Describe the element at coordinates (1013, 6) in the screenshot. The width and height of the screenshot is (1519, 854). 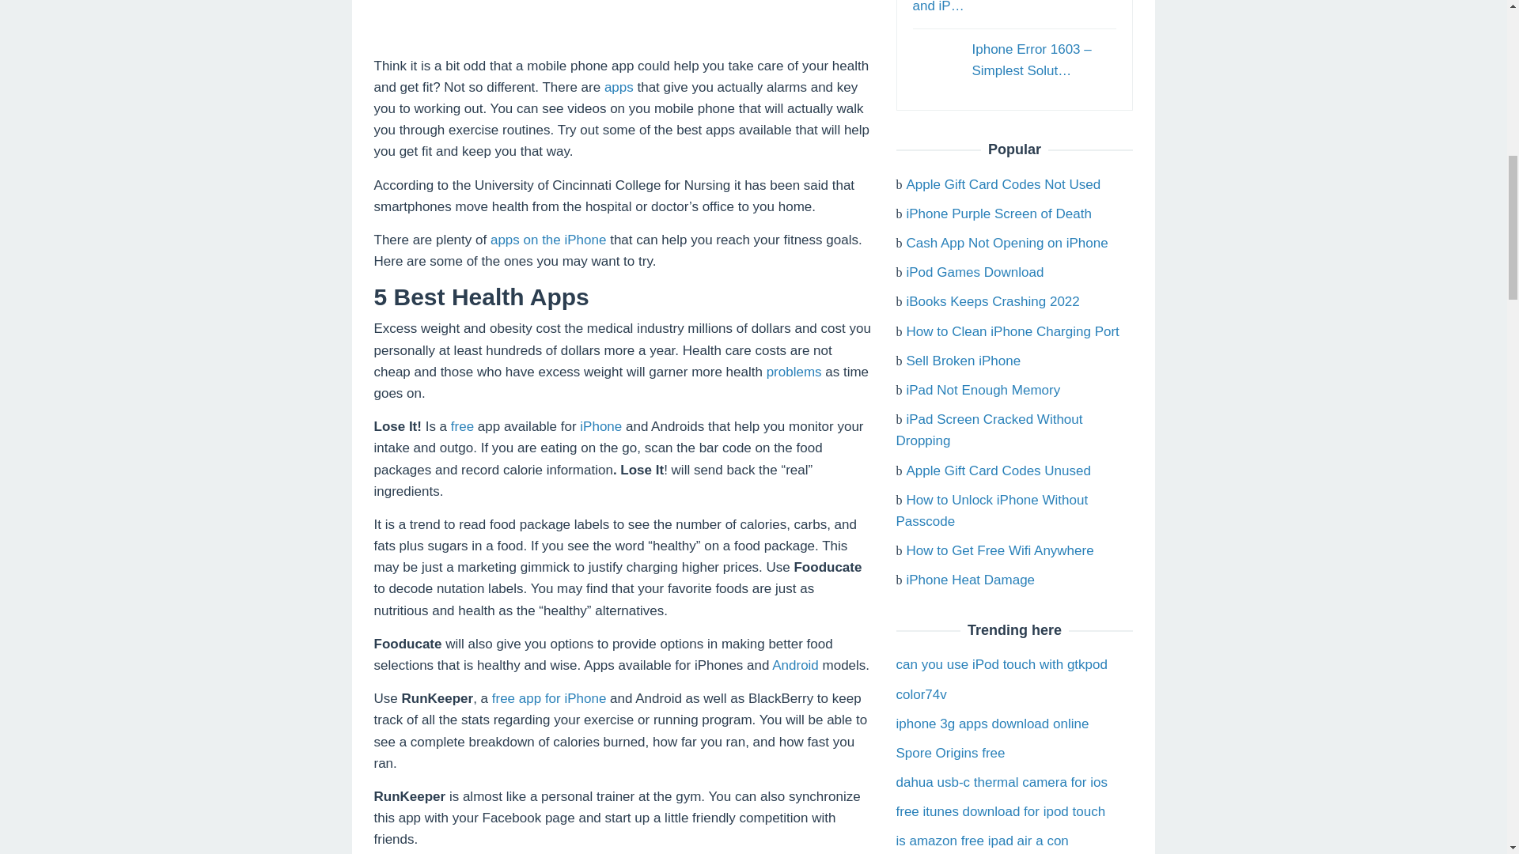
I see `Permalink to: How to Uninstall Apps on the iPad and iPhone` at that location.